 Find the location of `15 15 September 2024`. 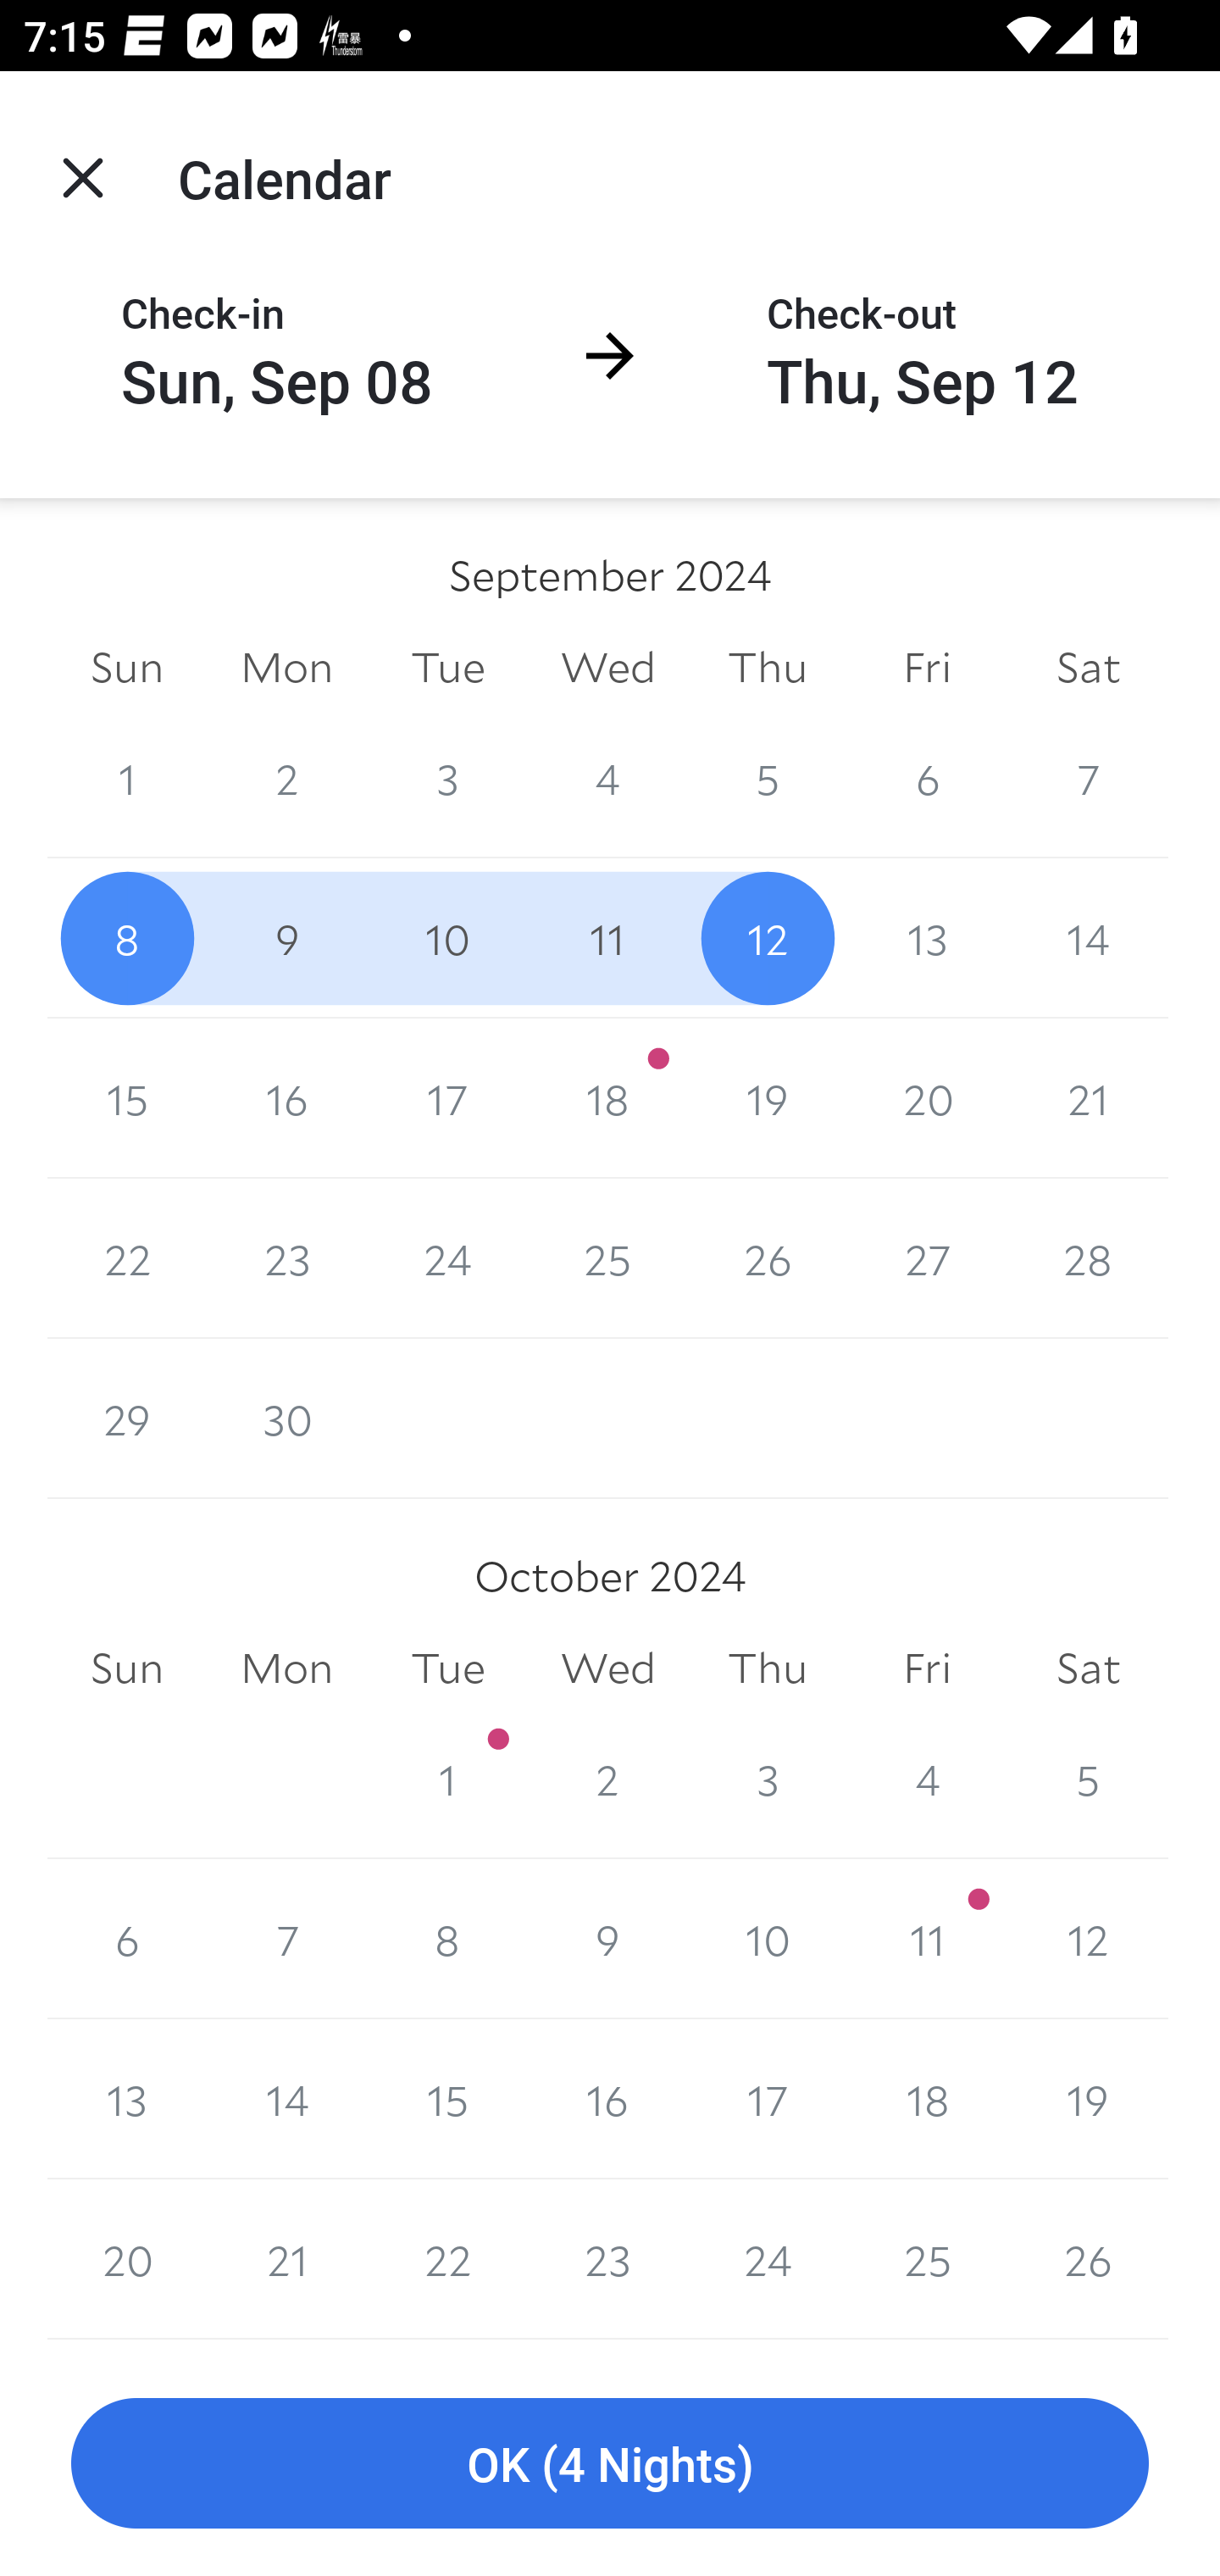

15 15 September 2024 is located at coordinates (127, 1098).